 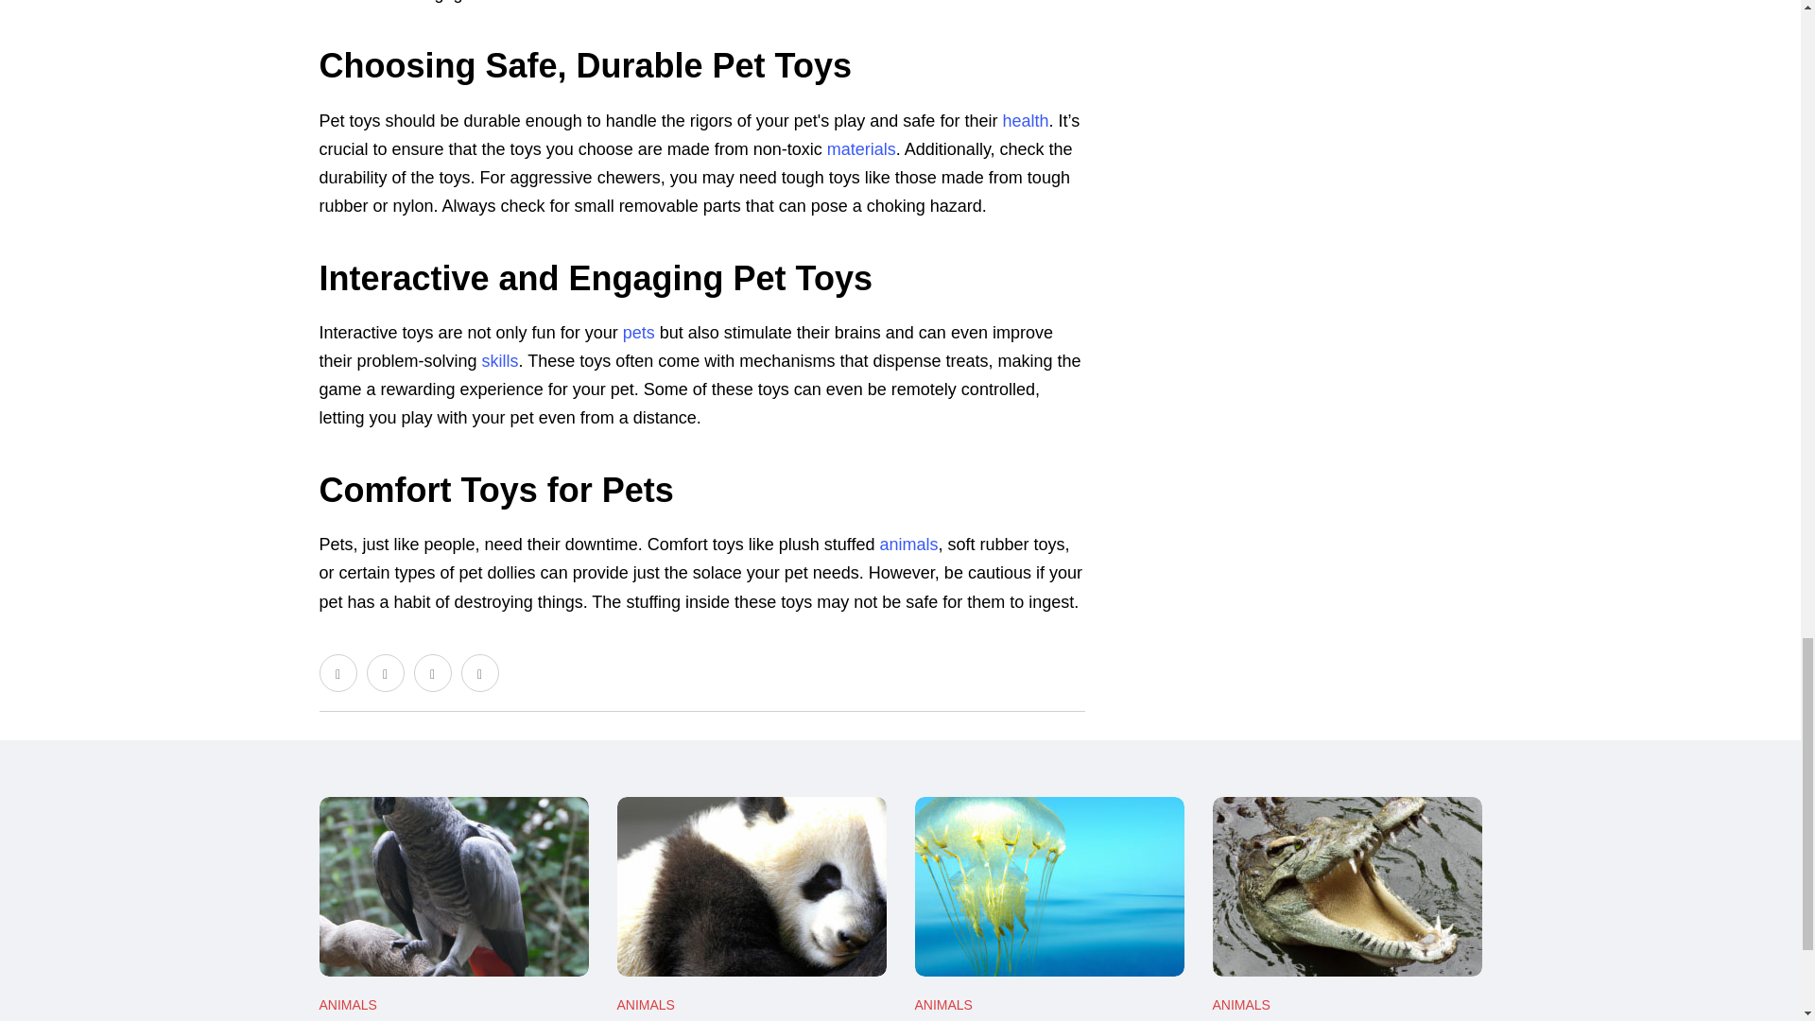 What do you see at coordinates (862, 149) in the screenshot?
I see `materials` at bounding box center [862, 149].